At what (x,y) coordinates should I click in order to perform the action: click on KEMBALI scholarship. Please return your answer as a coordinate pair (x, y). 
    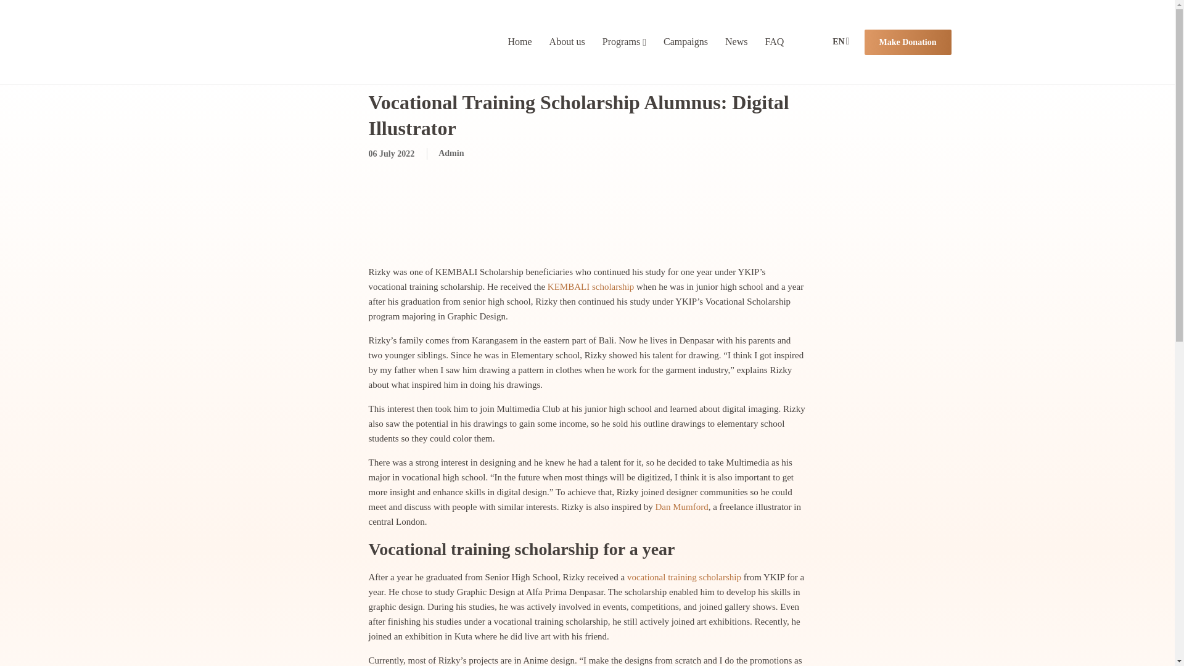
    Looking at the image, I should click on (590, 286).